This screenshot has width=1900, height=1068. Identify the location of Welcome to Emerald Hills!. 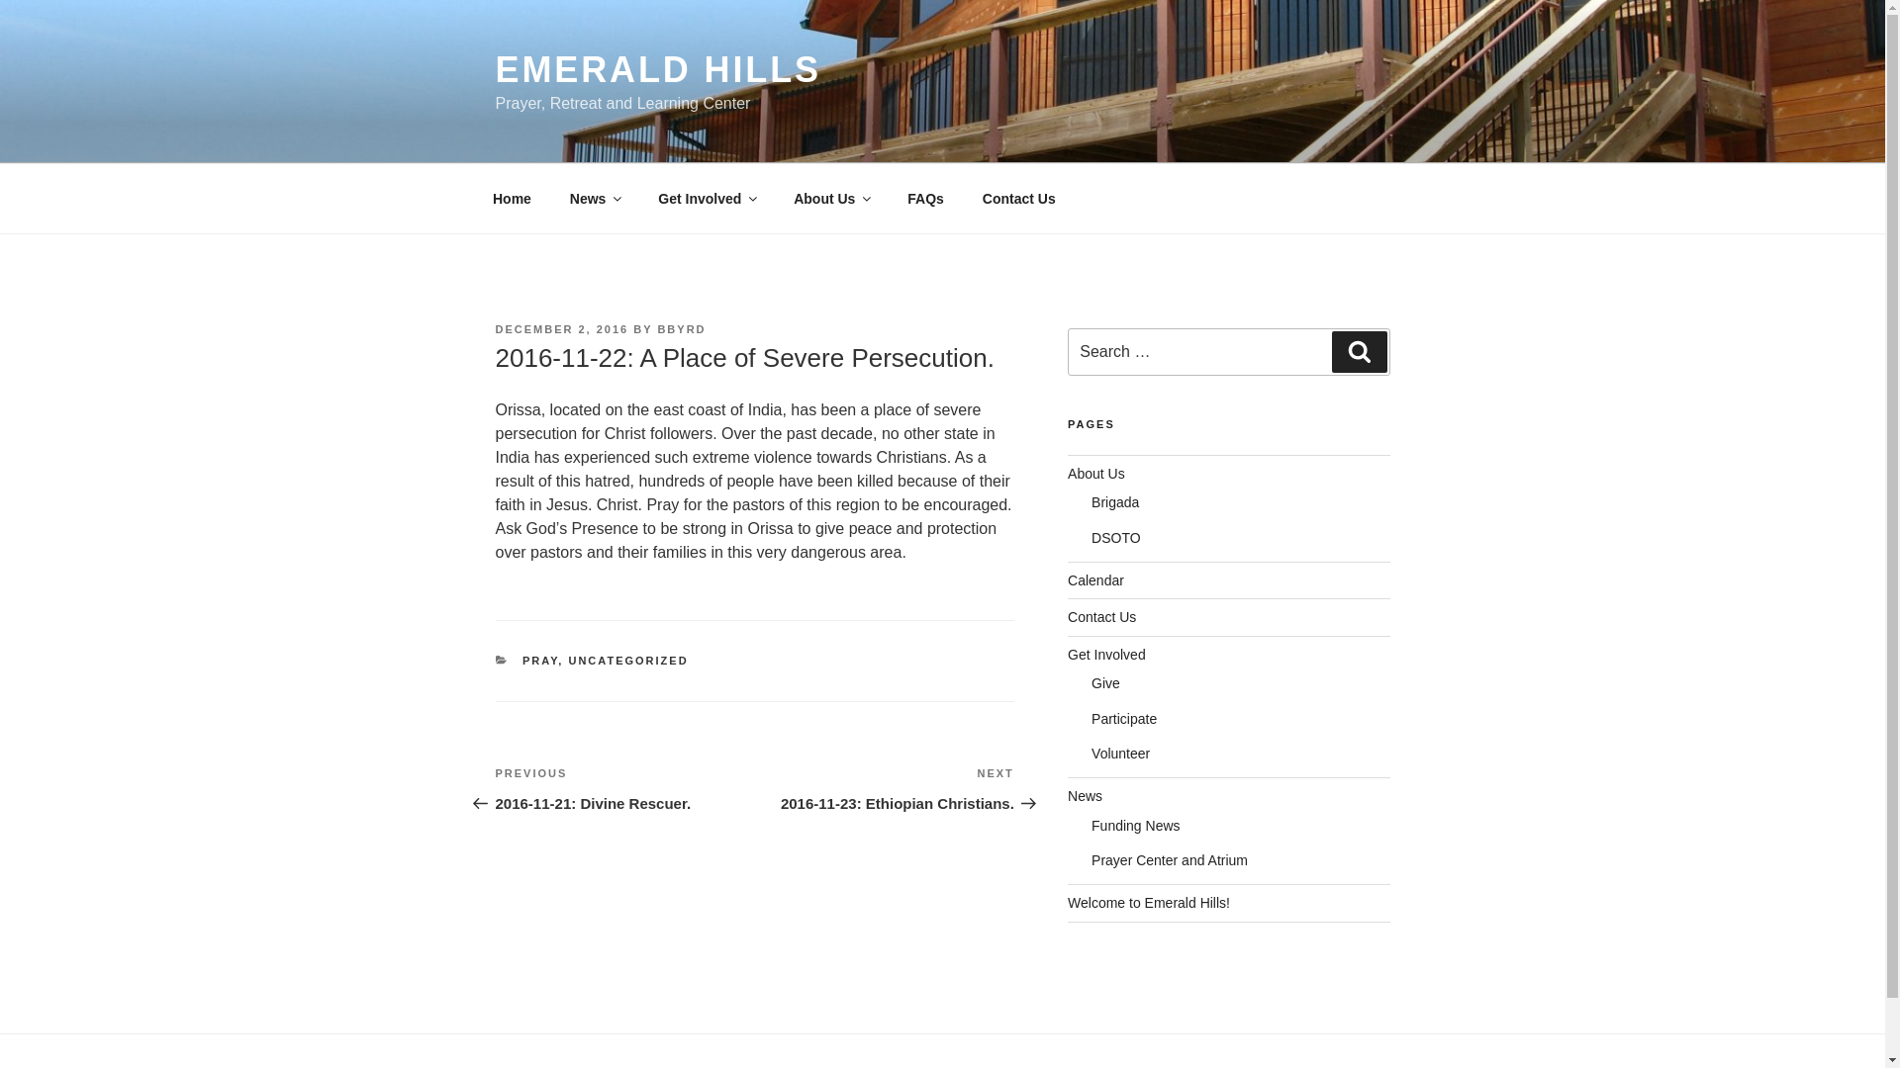
(1148, 903).